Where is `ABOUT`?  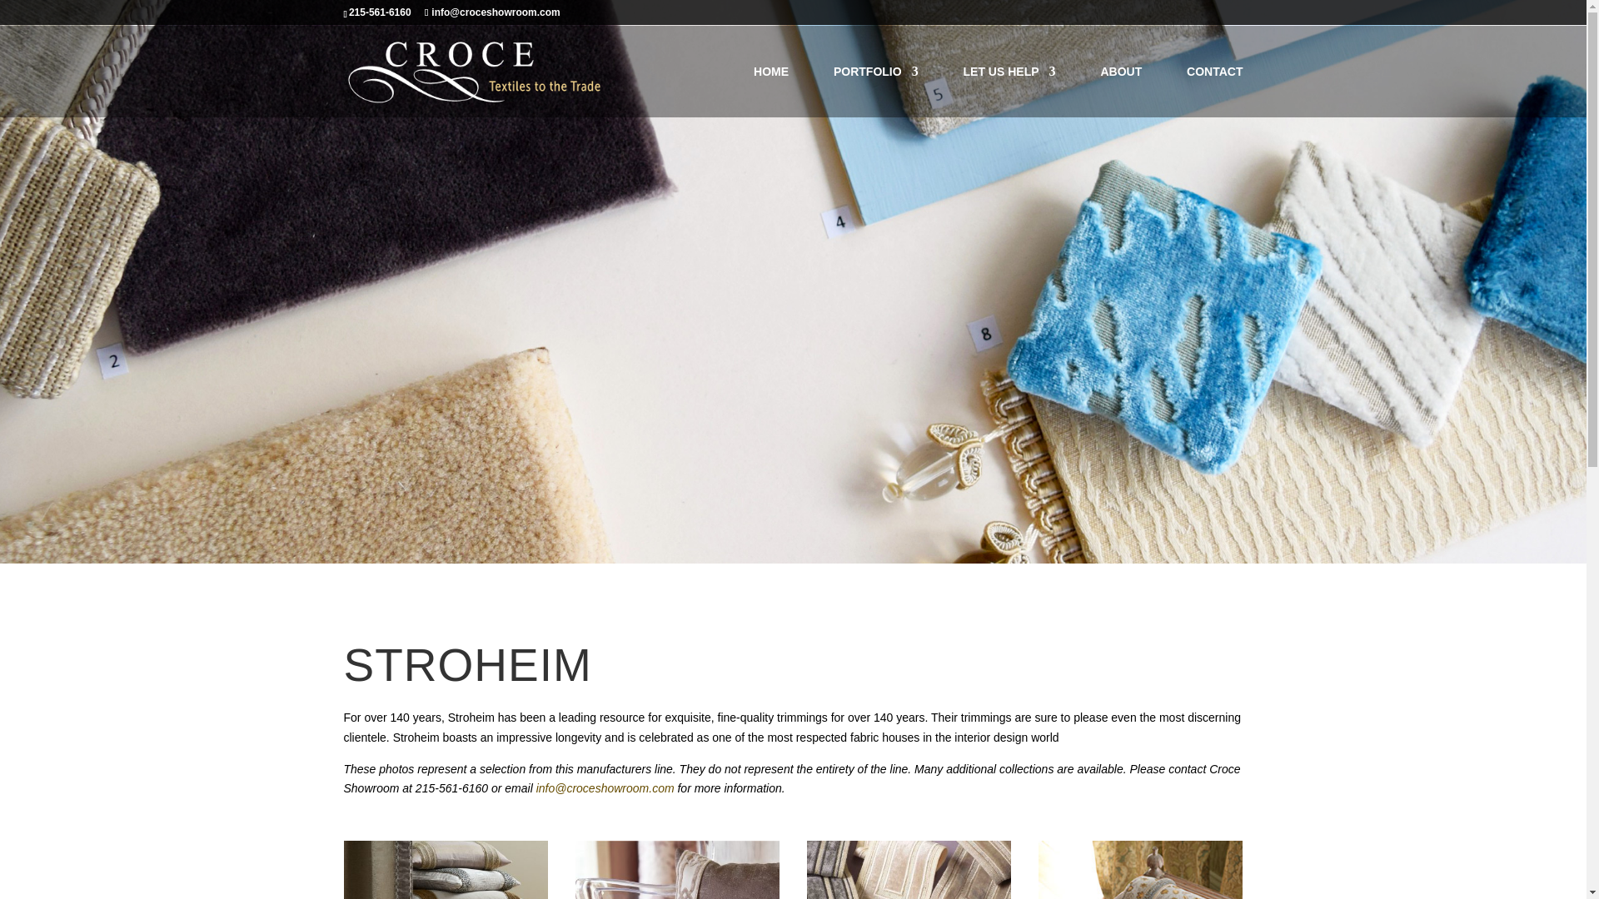 ABOUT is located at coordinates (1120, 92).